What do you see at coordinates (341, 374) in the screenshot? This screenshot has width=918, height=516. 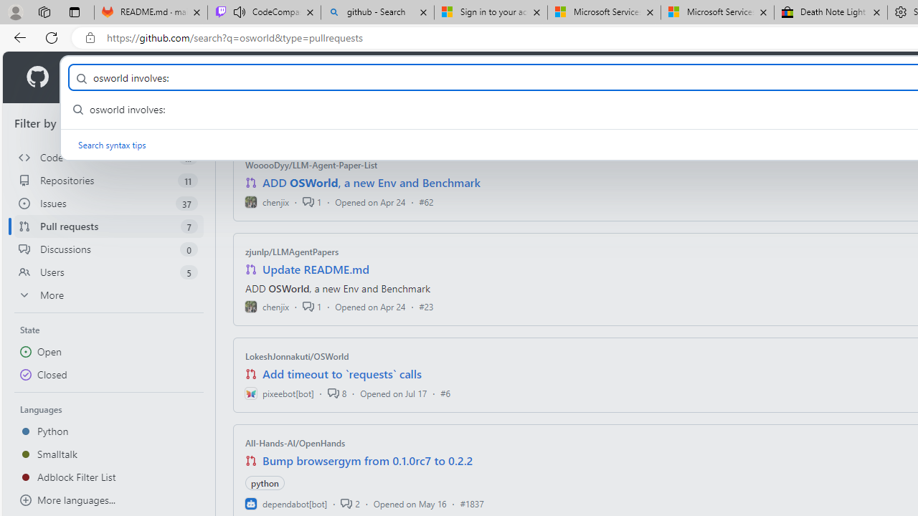 I see `Add timeout to `requests` calls` at bounding box center [341, 374].